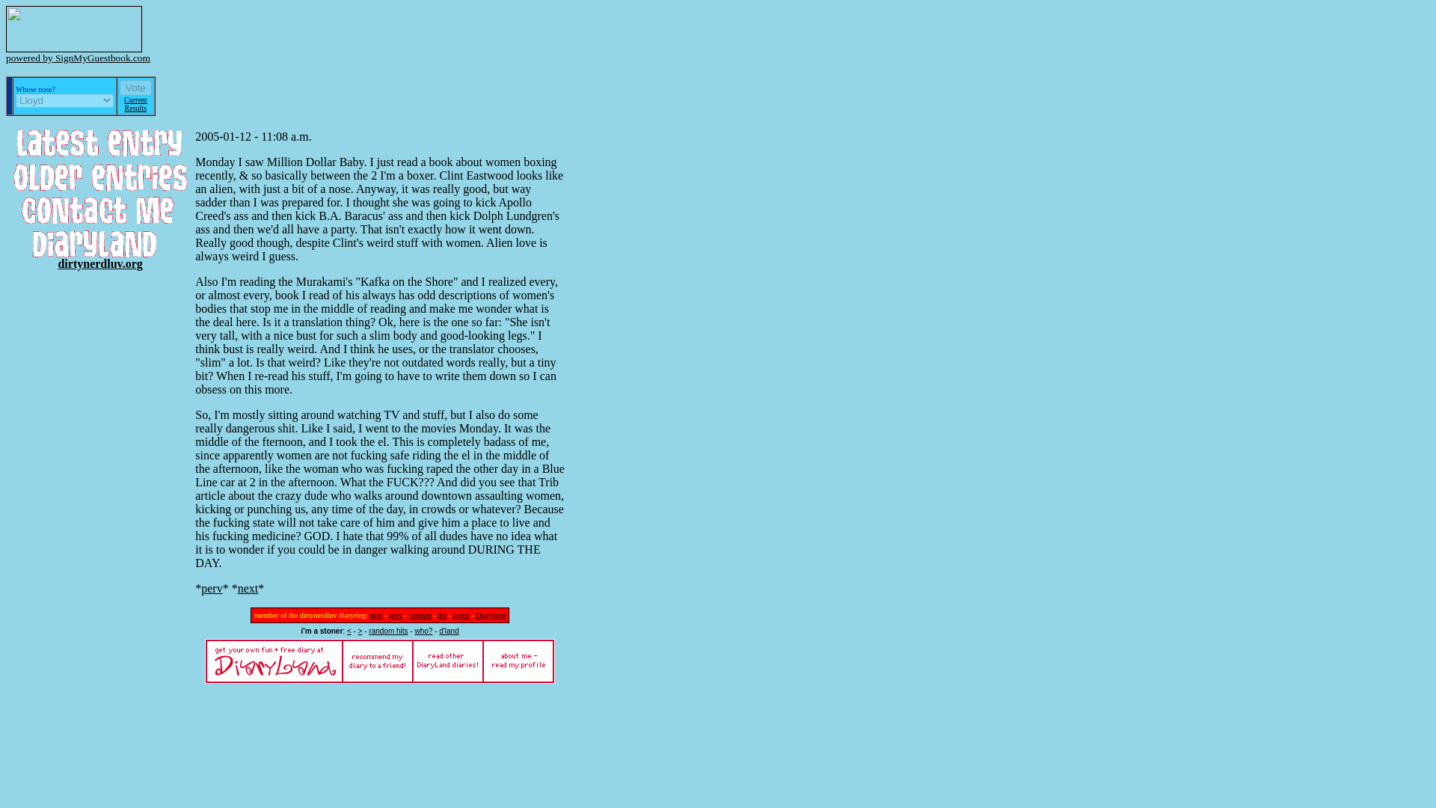  What do you see at coordinates (449, 631) in the screenshot?
I see `d'land` at bounding box center [449, 631].